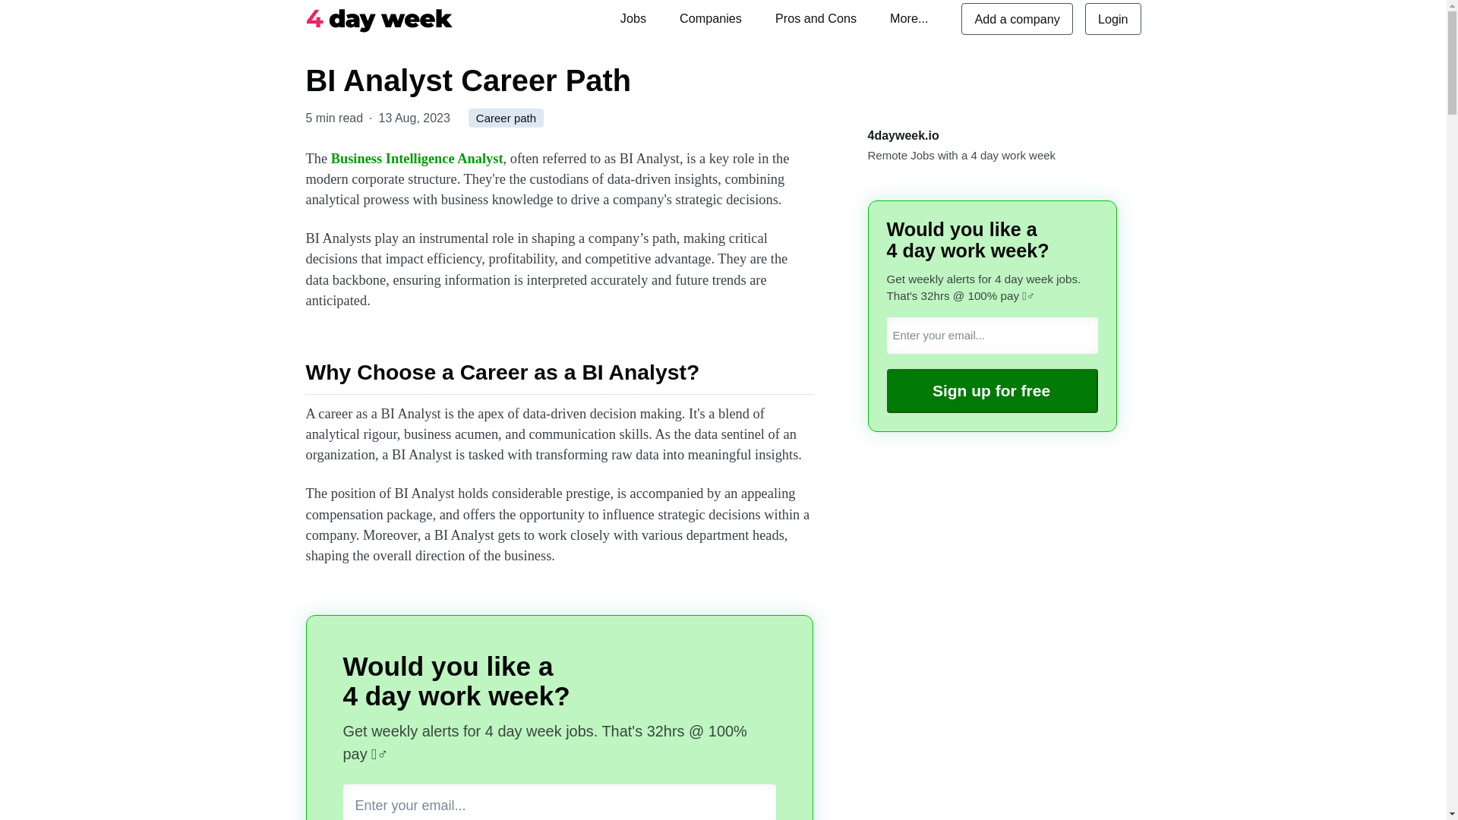 The image size is (1458, 820). Describe the element at coordinates (816, 18) in the screenshot. I see `Pros and Cons` at that location.